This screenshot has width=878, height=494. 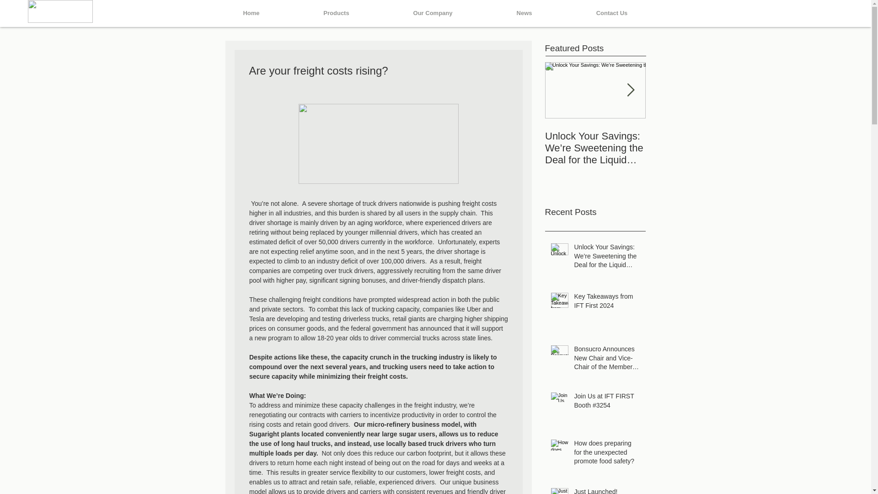 What do you see at coordinates (59, 11) in the screenshot?
I see `Picture3.png` at bounding box center [59, 11].